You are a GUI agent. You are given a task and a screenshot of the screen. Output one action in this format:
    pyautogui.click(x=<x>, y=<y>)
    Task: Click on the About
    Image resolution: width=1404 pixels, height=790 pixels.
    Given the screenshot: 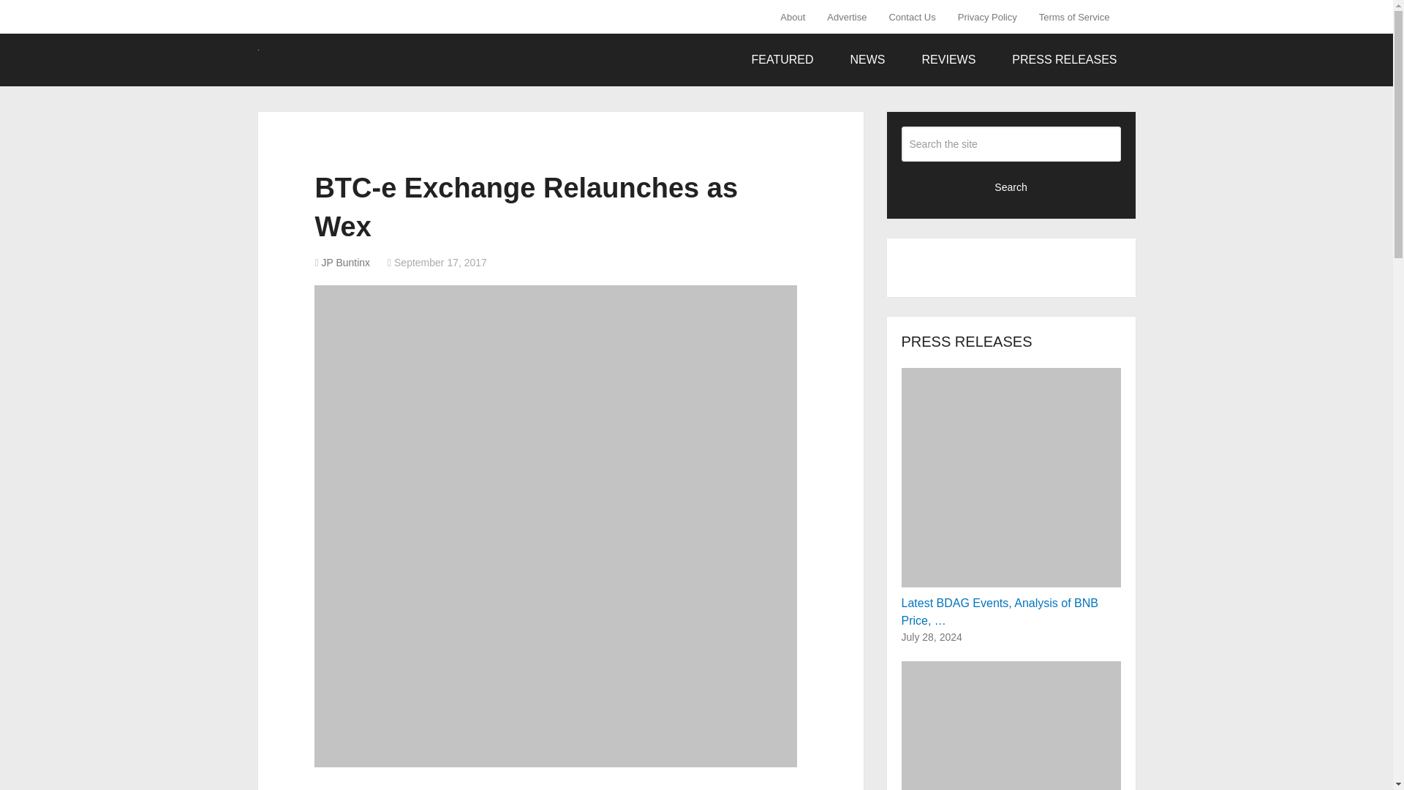 What is the action you would take?
    pyautogui.click(x=798, y=17)
    